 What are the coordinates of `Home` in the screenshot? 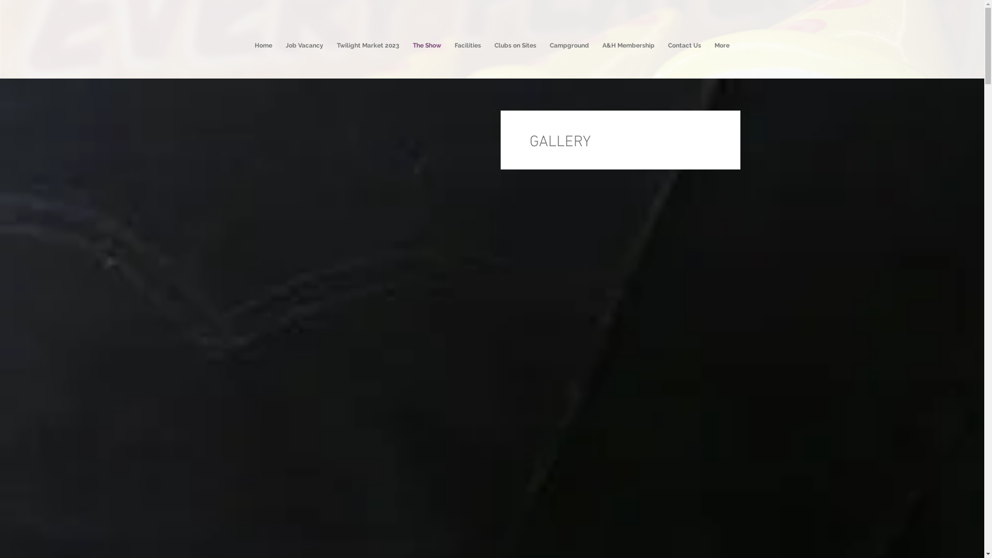 It's located at (263, 56).